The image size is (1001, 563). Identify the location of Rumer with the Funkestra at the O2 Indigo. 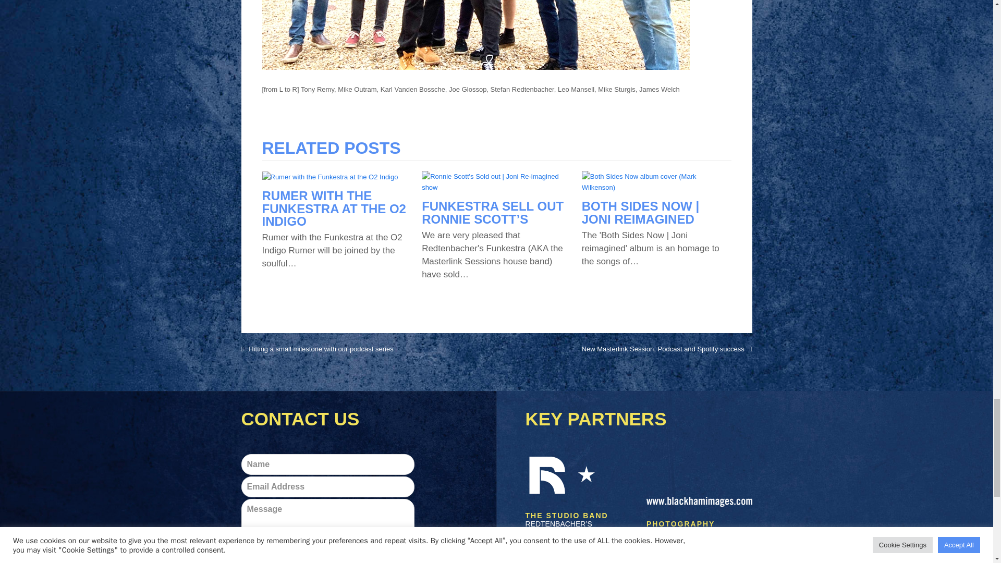
(329, 176).